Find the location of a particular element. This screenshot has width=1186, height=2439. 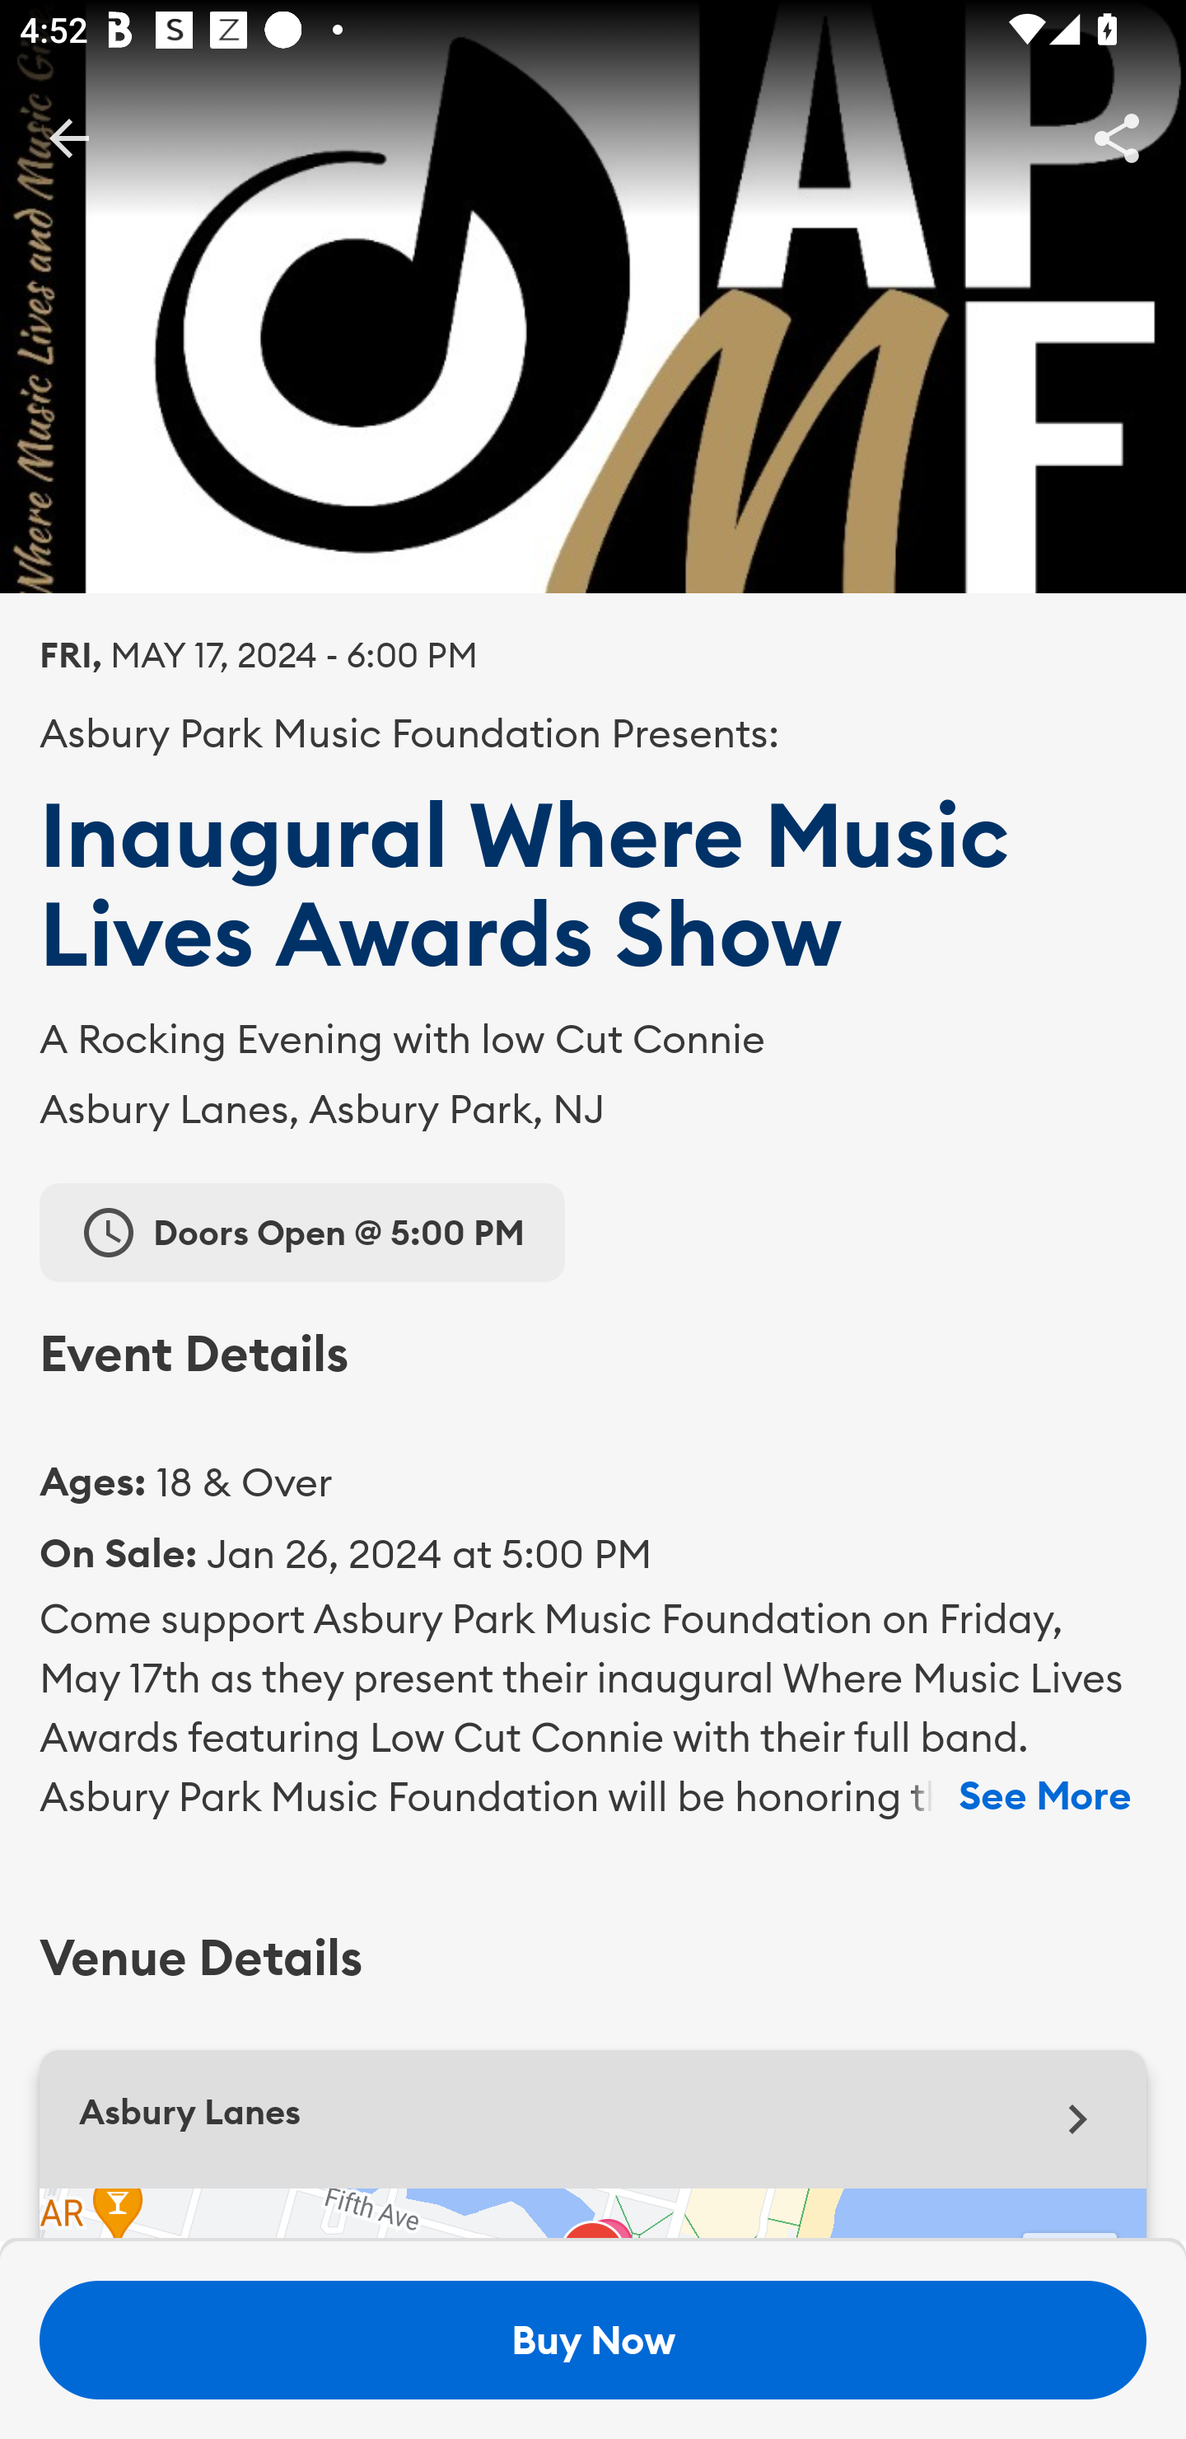

Asbury Lanes is located at coordinates (593, 2119).